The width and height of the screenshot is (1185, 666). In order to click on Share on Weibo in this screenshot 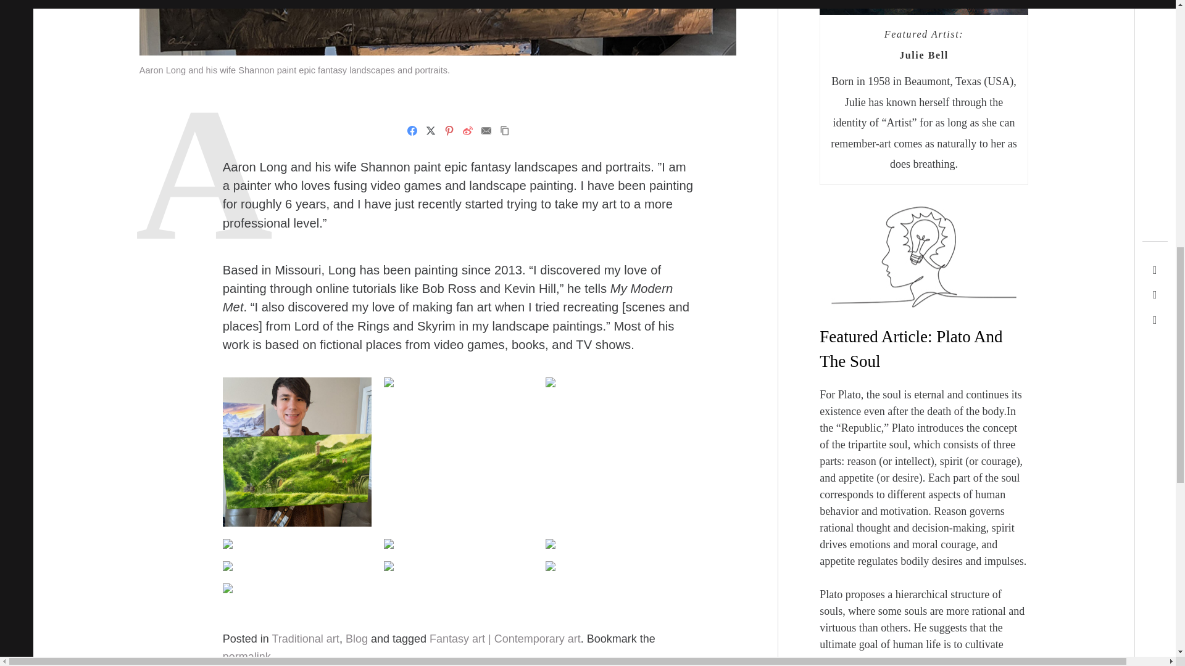, I will do `click(468, 130)`.